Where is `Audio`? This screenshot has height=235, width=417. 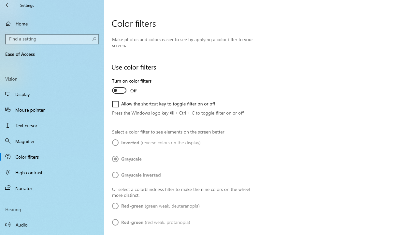 Audio is located at coordinates (52, 225).